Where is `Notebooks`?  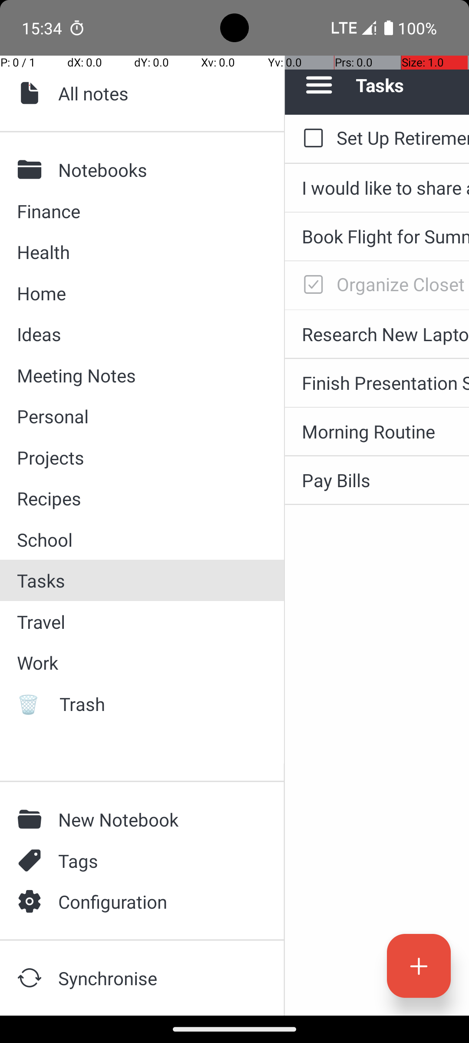
Notebooks is located at coordinates (157, 169).